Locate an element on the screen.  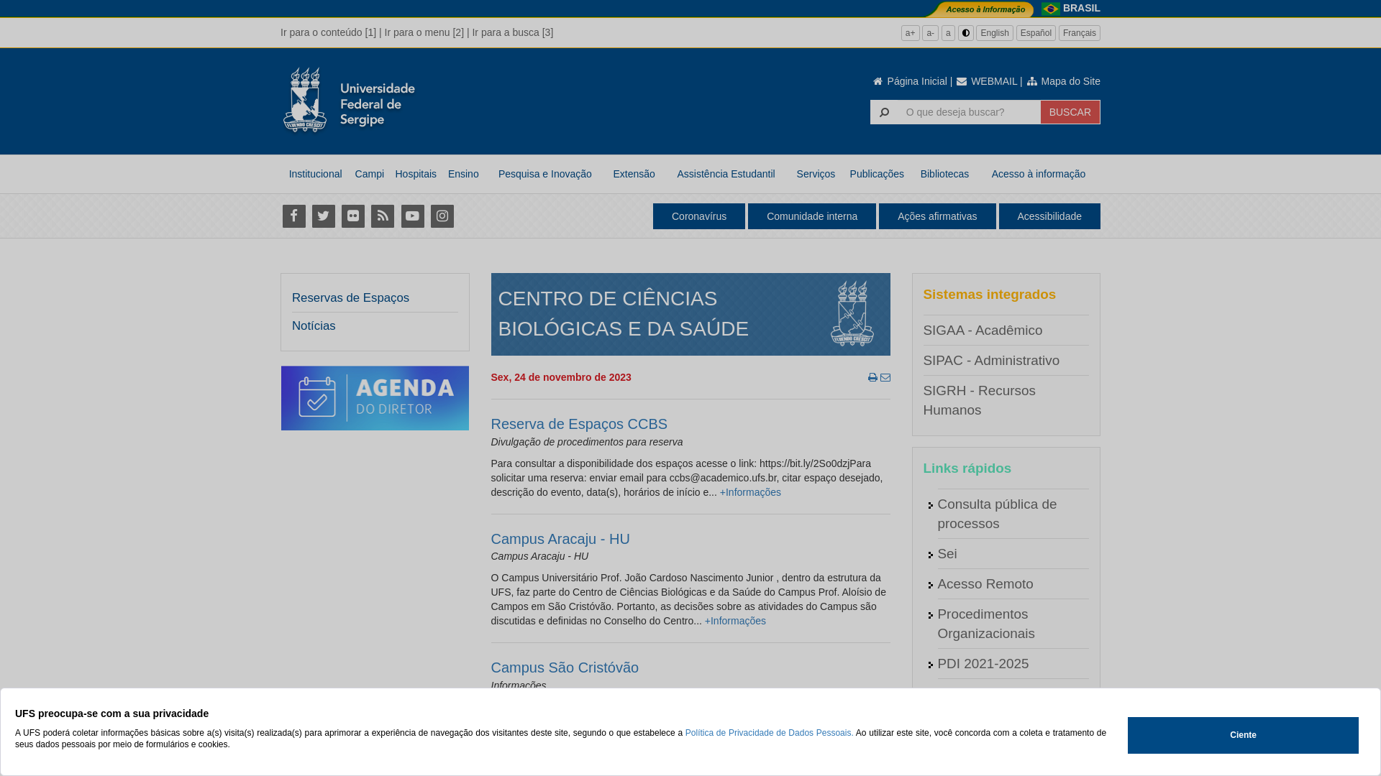
a- is located at coordinates (931, 33).